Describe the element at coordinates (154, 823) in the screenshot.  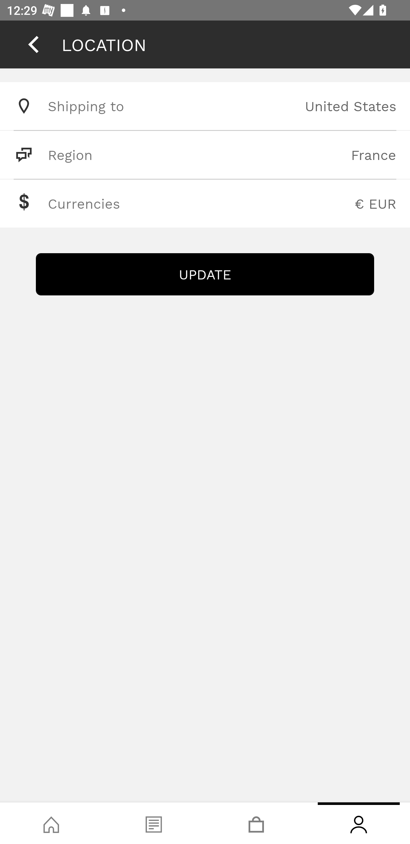
I see `Blog, tab, 2 of 4` at that location.